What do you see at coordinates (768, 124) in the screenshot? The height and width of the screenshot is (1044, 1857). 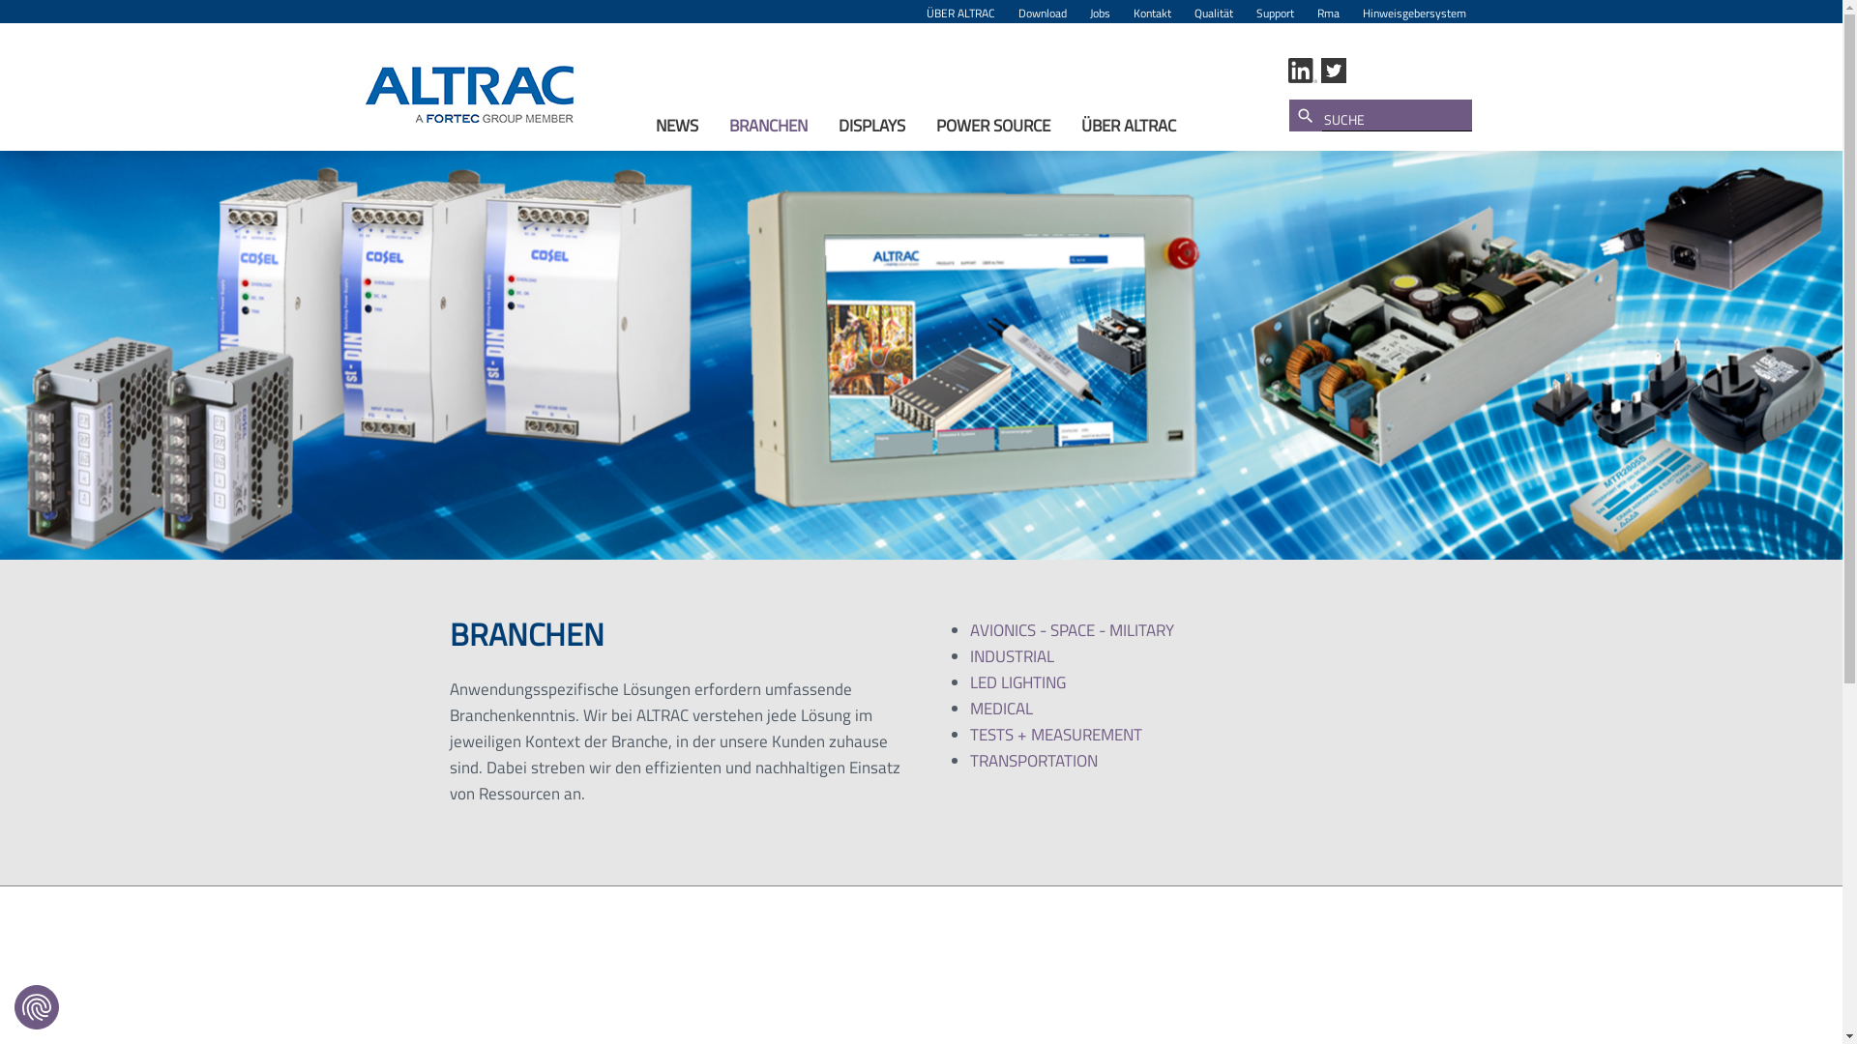 I see `BRANCHEN` at bounding box center [768, 124].